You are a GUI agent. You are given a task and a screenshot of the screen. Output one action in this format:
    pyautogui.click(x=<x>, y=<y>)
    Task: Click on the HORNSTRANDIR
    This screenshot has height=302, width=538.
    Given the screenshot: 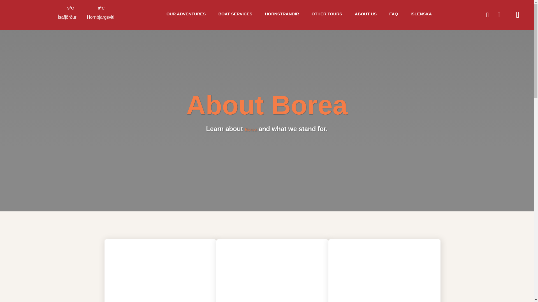 What is the action you would take?
    pyautogui.click(x=282, y=14)
    